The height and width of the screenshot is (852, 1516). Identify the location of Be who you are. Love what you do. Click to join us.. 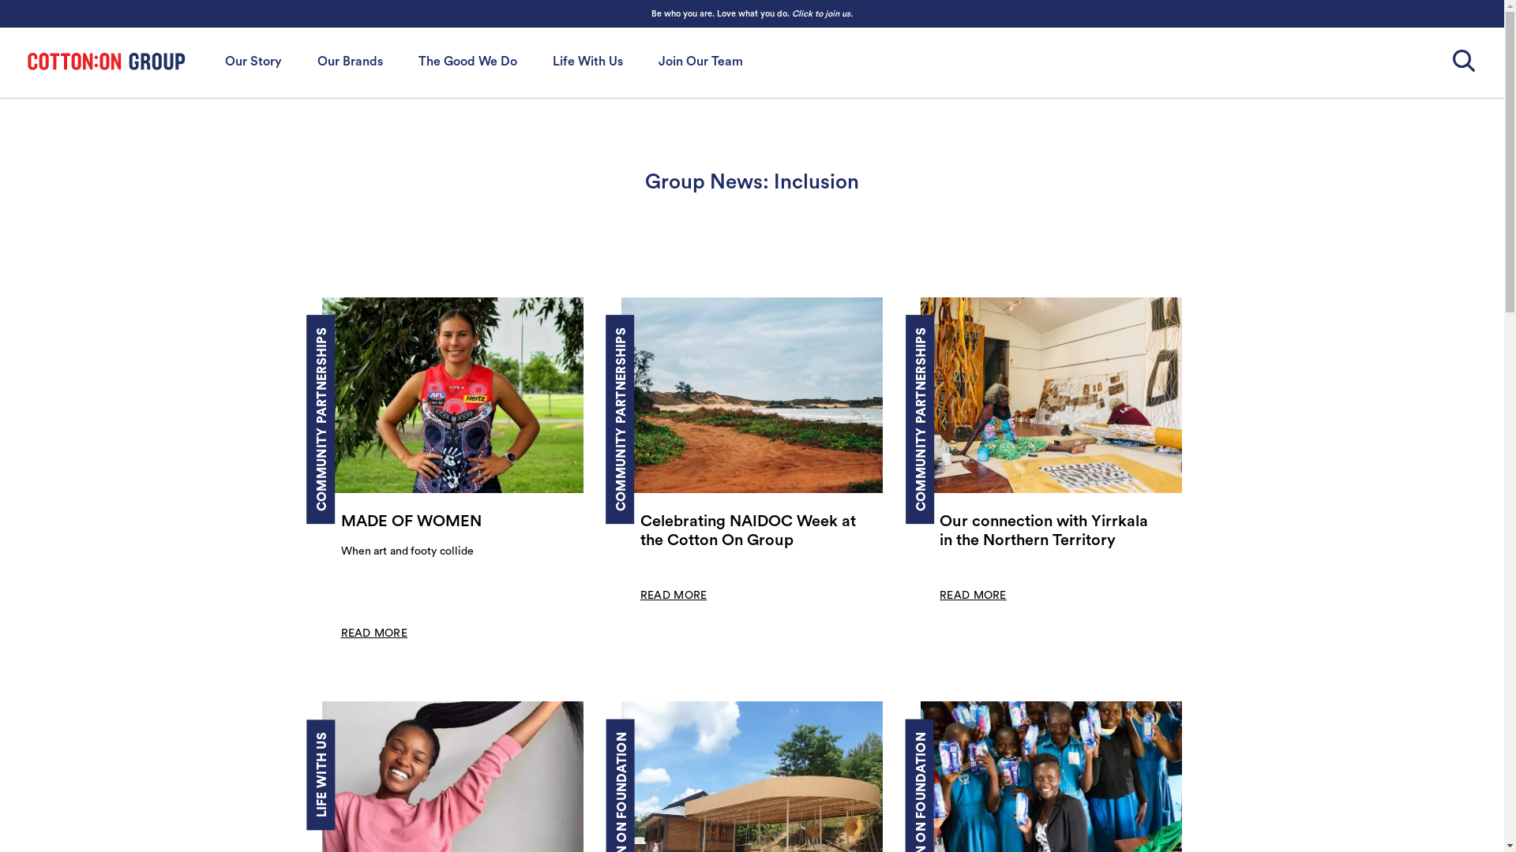
(752, 14).